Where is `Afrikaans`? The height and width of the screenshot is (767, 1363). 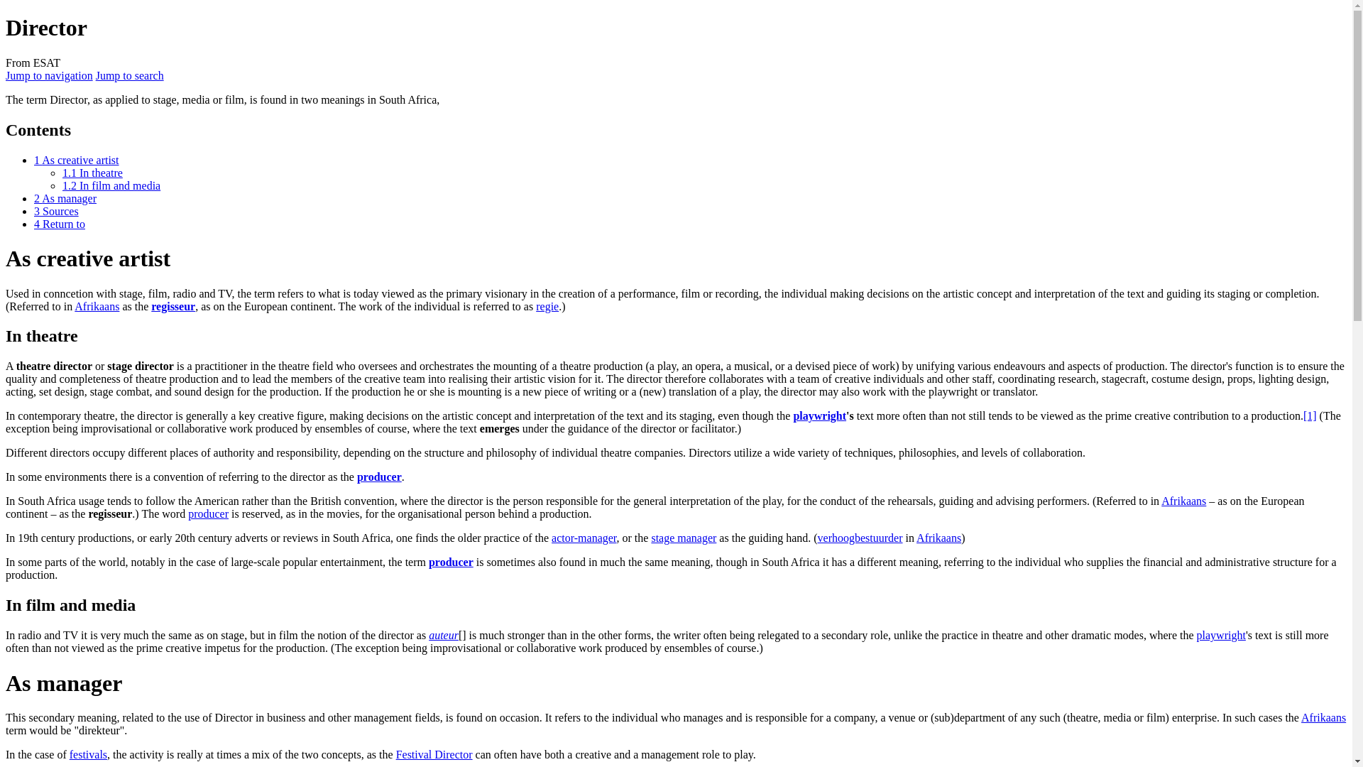 Afrikaans is located at coordinates (1183, 500).